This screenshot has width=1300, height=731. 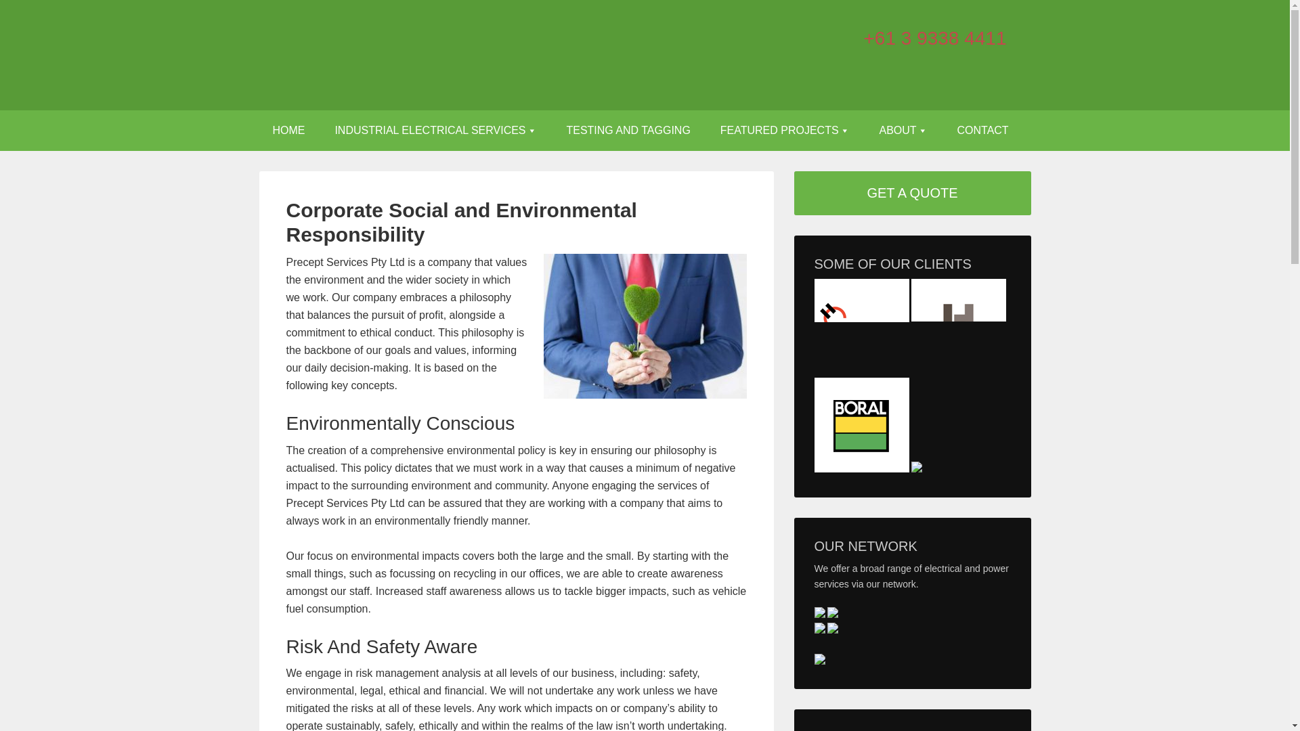 I want to click on PRECEPT SERVICES, so click(x=374, y=54).